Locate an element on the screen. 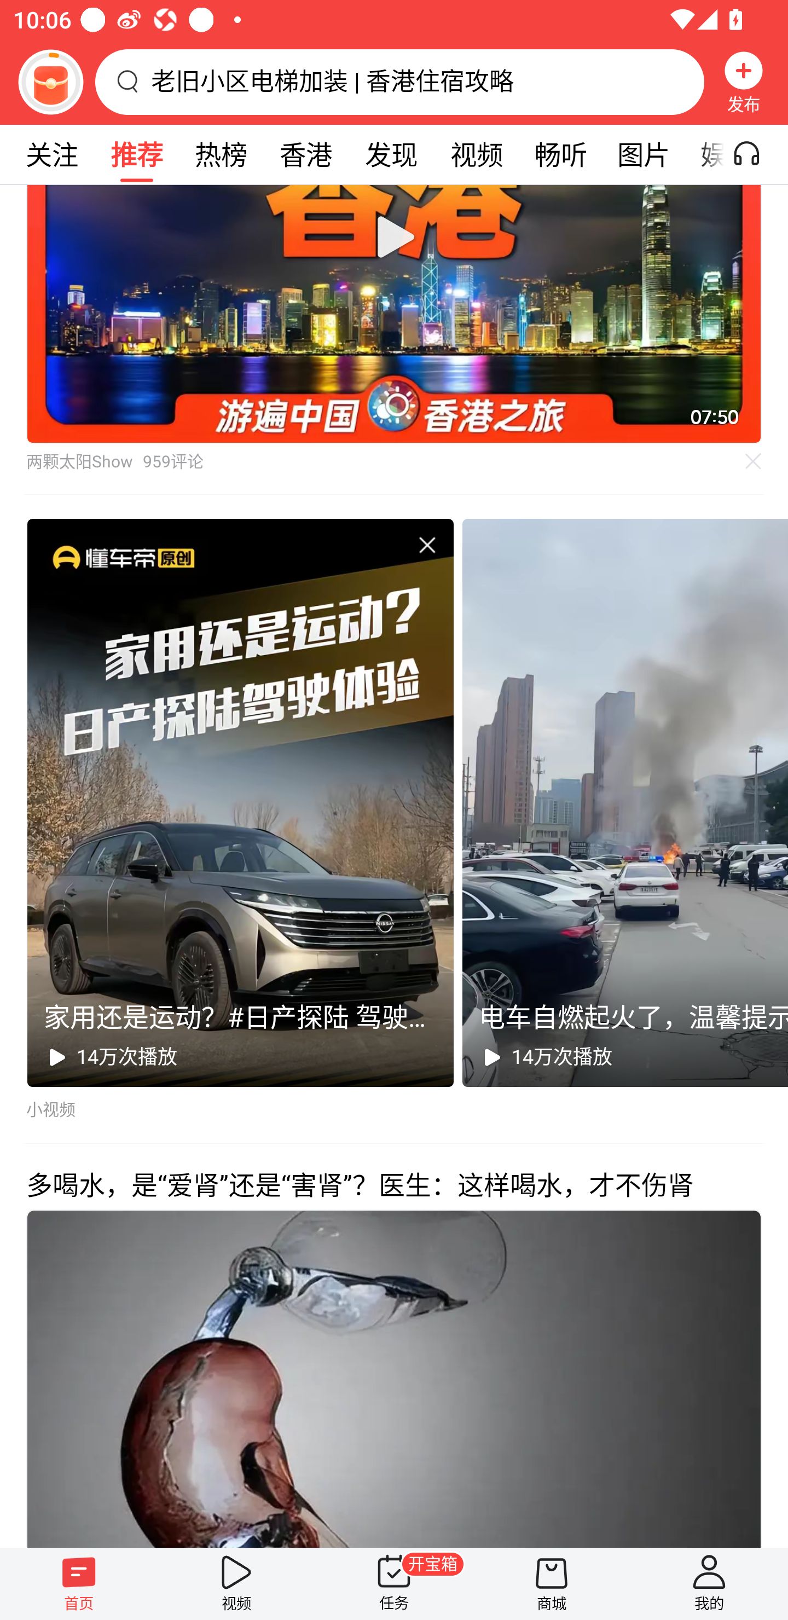 This screenshot has width=788, height=1620. 视频 is located at coordinates (236, 1583).